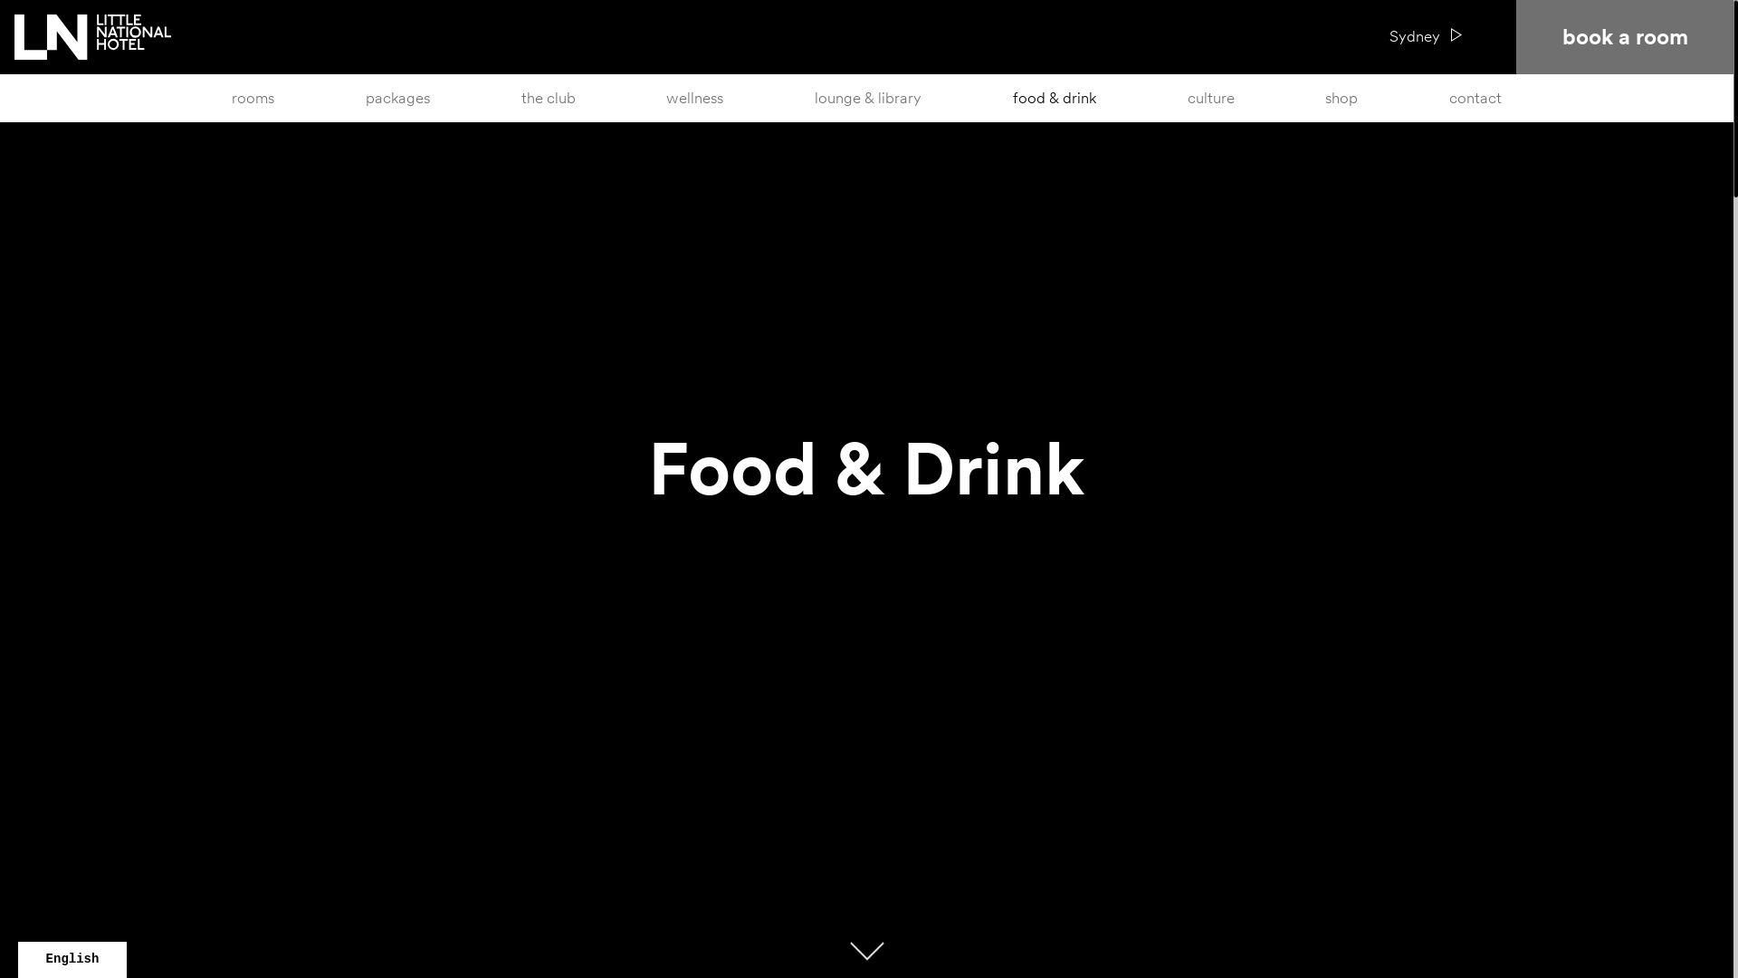 The height and width of the screenshot is (978, 1738). I want to click on English, so click(72, 960).